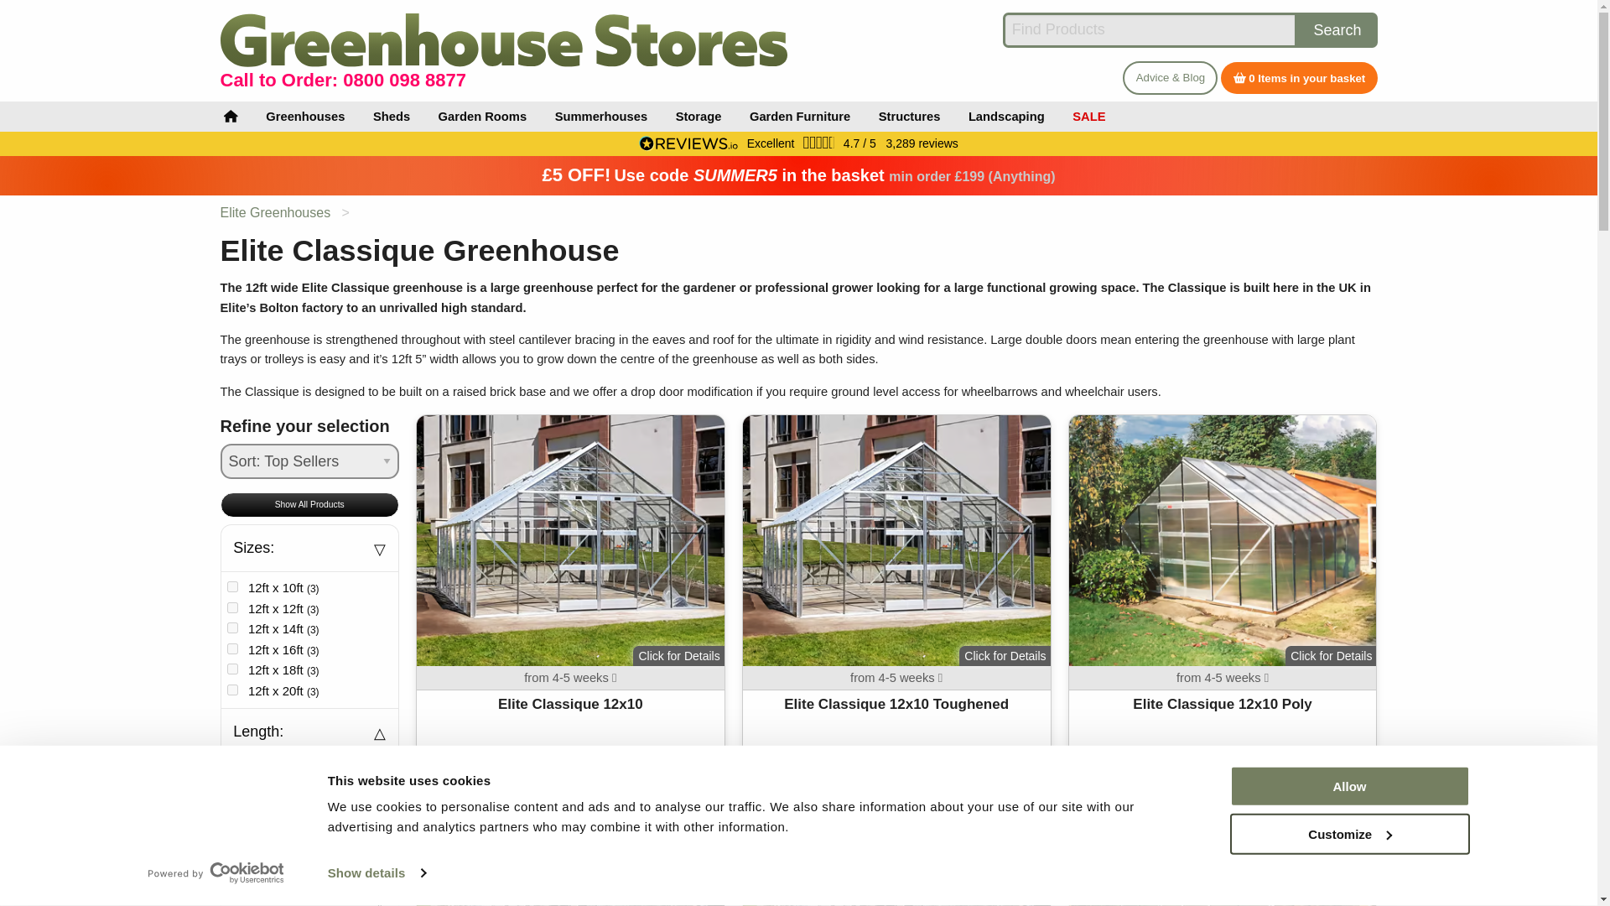  What do you see at coordinates (896, 849) in the screenshot?
I see `Click to see details.` at bounding box center [896, 849].